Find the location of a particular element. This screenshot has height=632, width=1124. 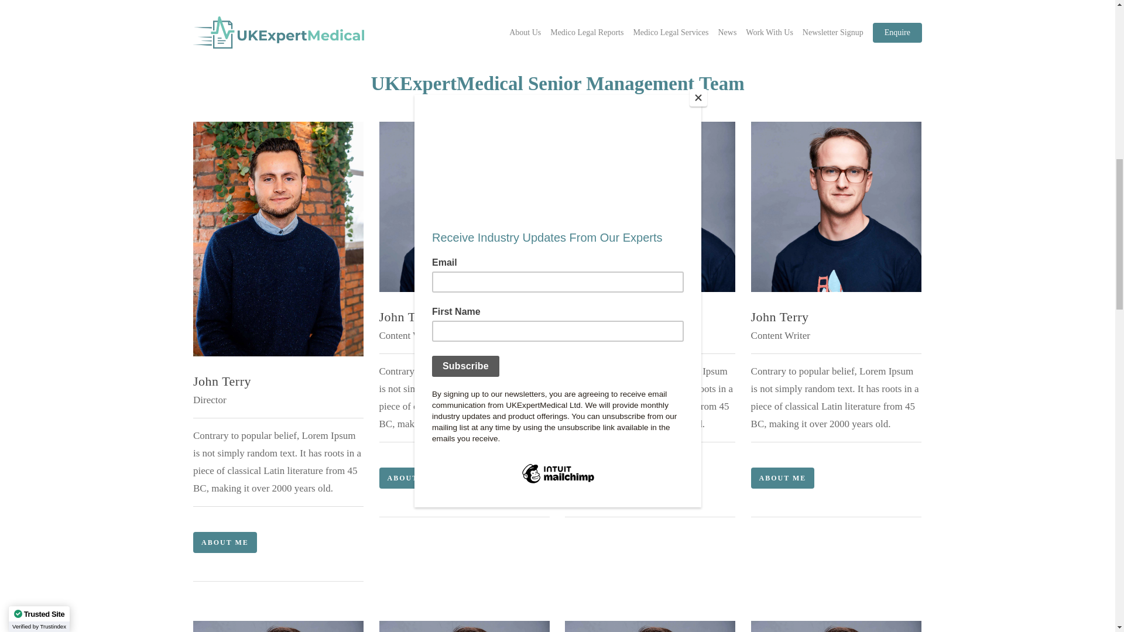

John Terry is located at coordinates (278, 626).